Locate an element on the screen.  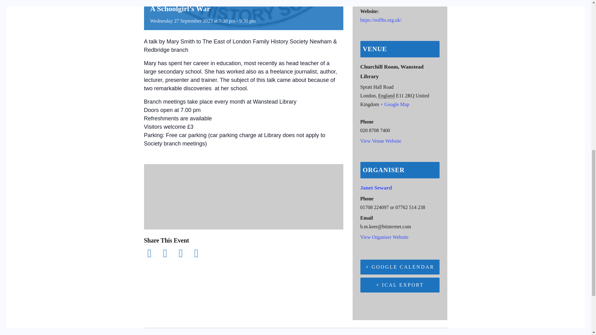
Janet Seward is located at coordinates (376, 187).